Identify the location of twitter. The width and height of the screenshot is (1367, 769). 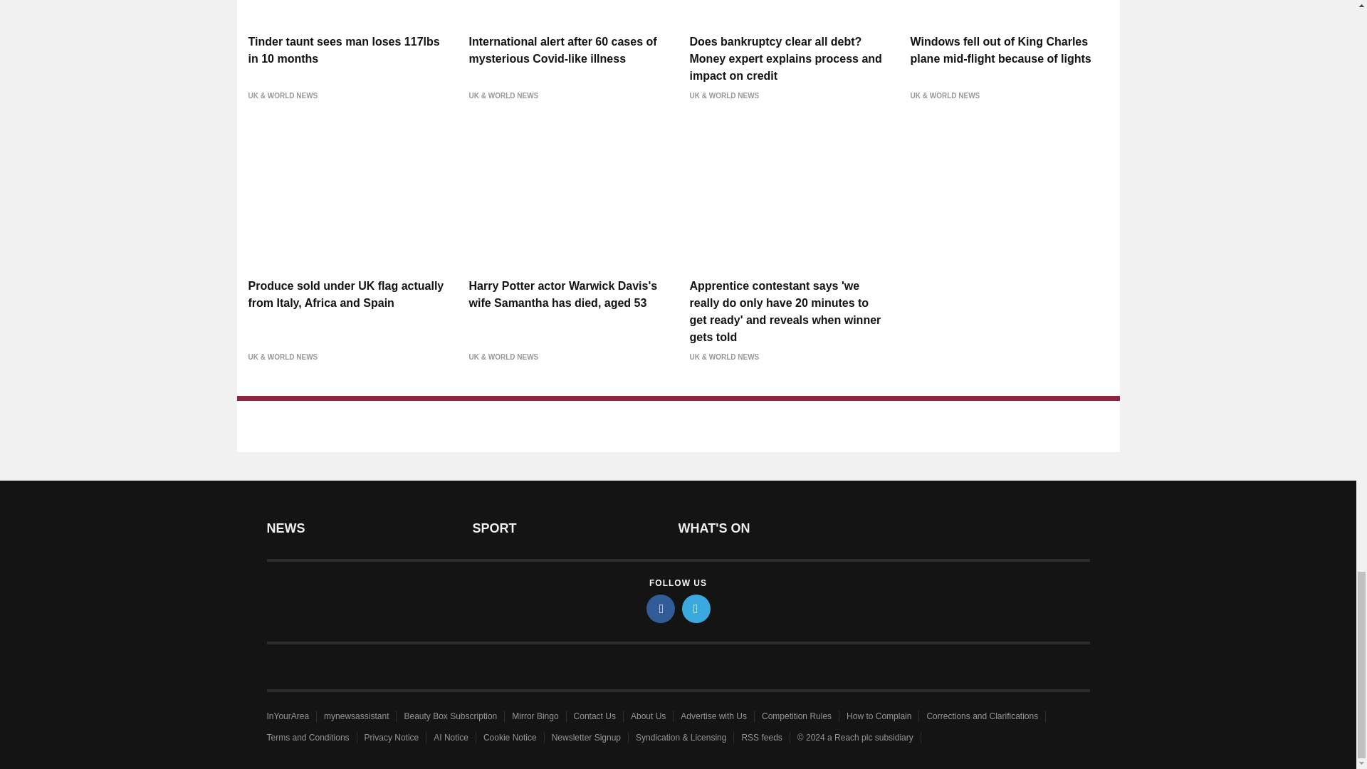
(696, 608).